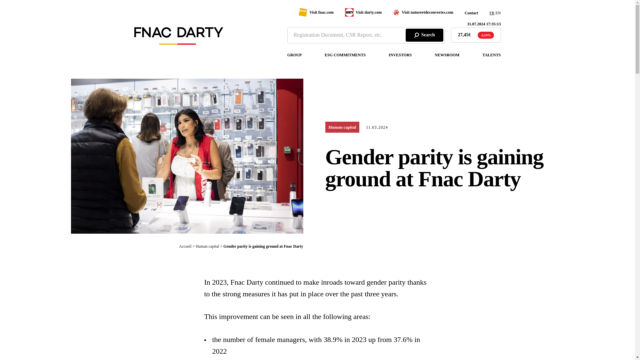 The image size is (640, 360). What do you see at coordinates (178, 36) in the screenshot?
I see `FNAC DARTY Fnac Darty` at bounding box center [178, 36].